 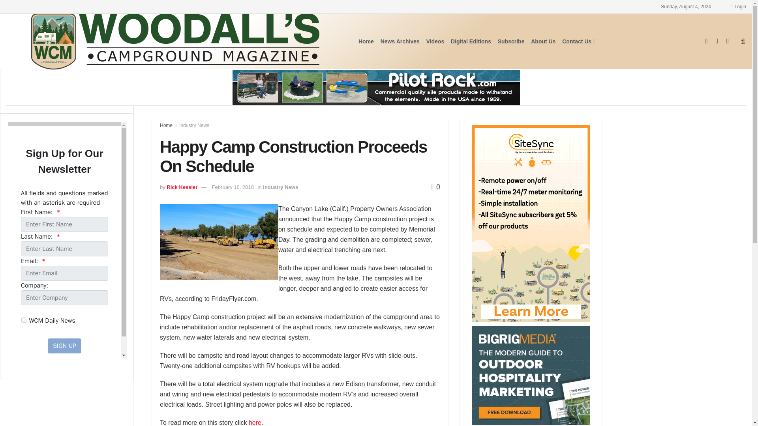 I want to click on Contact Us, so click(x=578, y=41).